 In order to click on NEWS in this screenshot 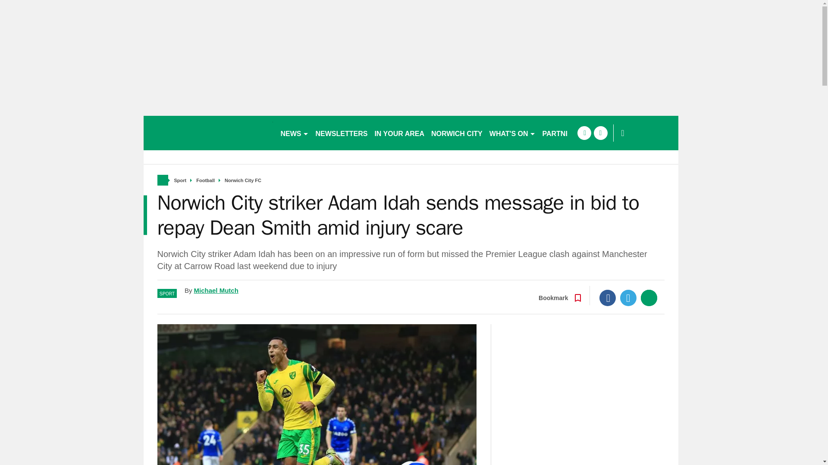, I will do `click(294, 133)`.